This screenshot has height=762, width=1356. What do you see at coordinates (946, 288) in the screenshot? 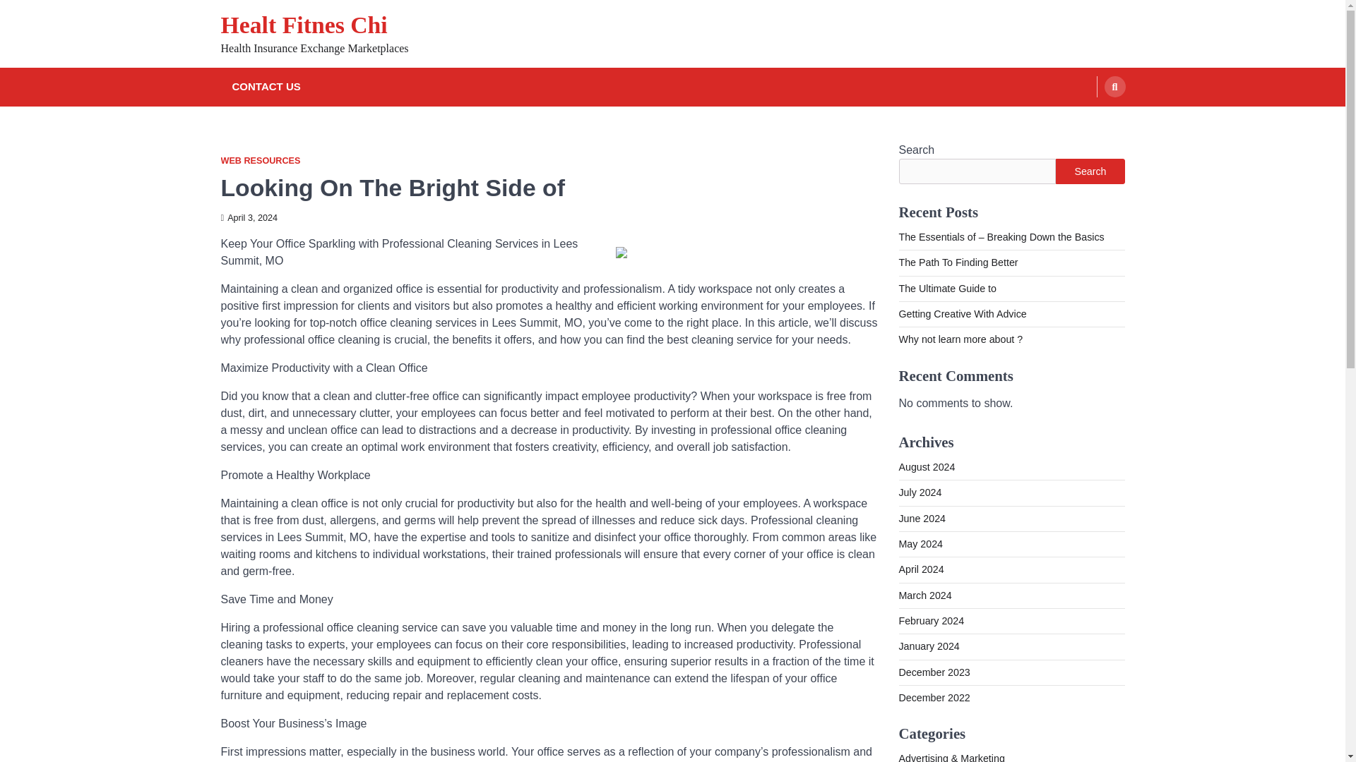
I see `The Ultimate Guide to` at bounding box center [946, 288].